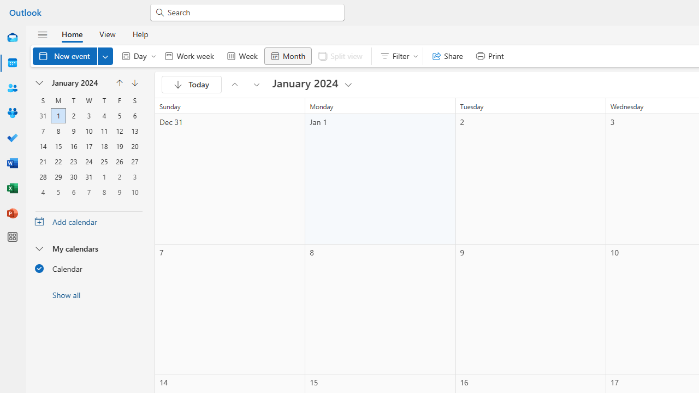 The image size is (699, 393). What do you see at coordinates (104, 162) in the screenshot?
I see `25, January, 2024` at bounding box center [104, 162].